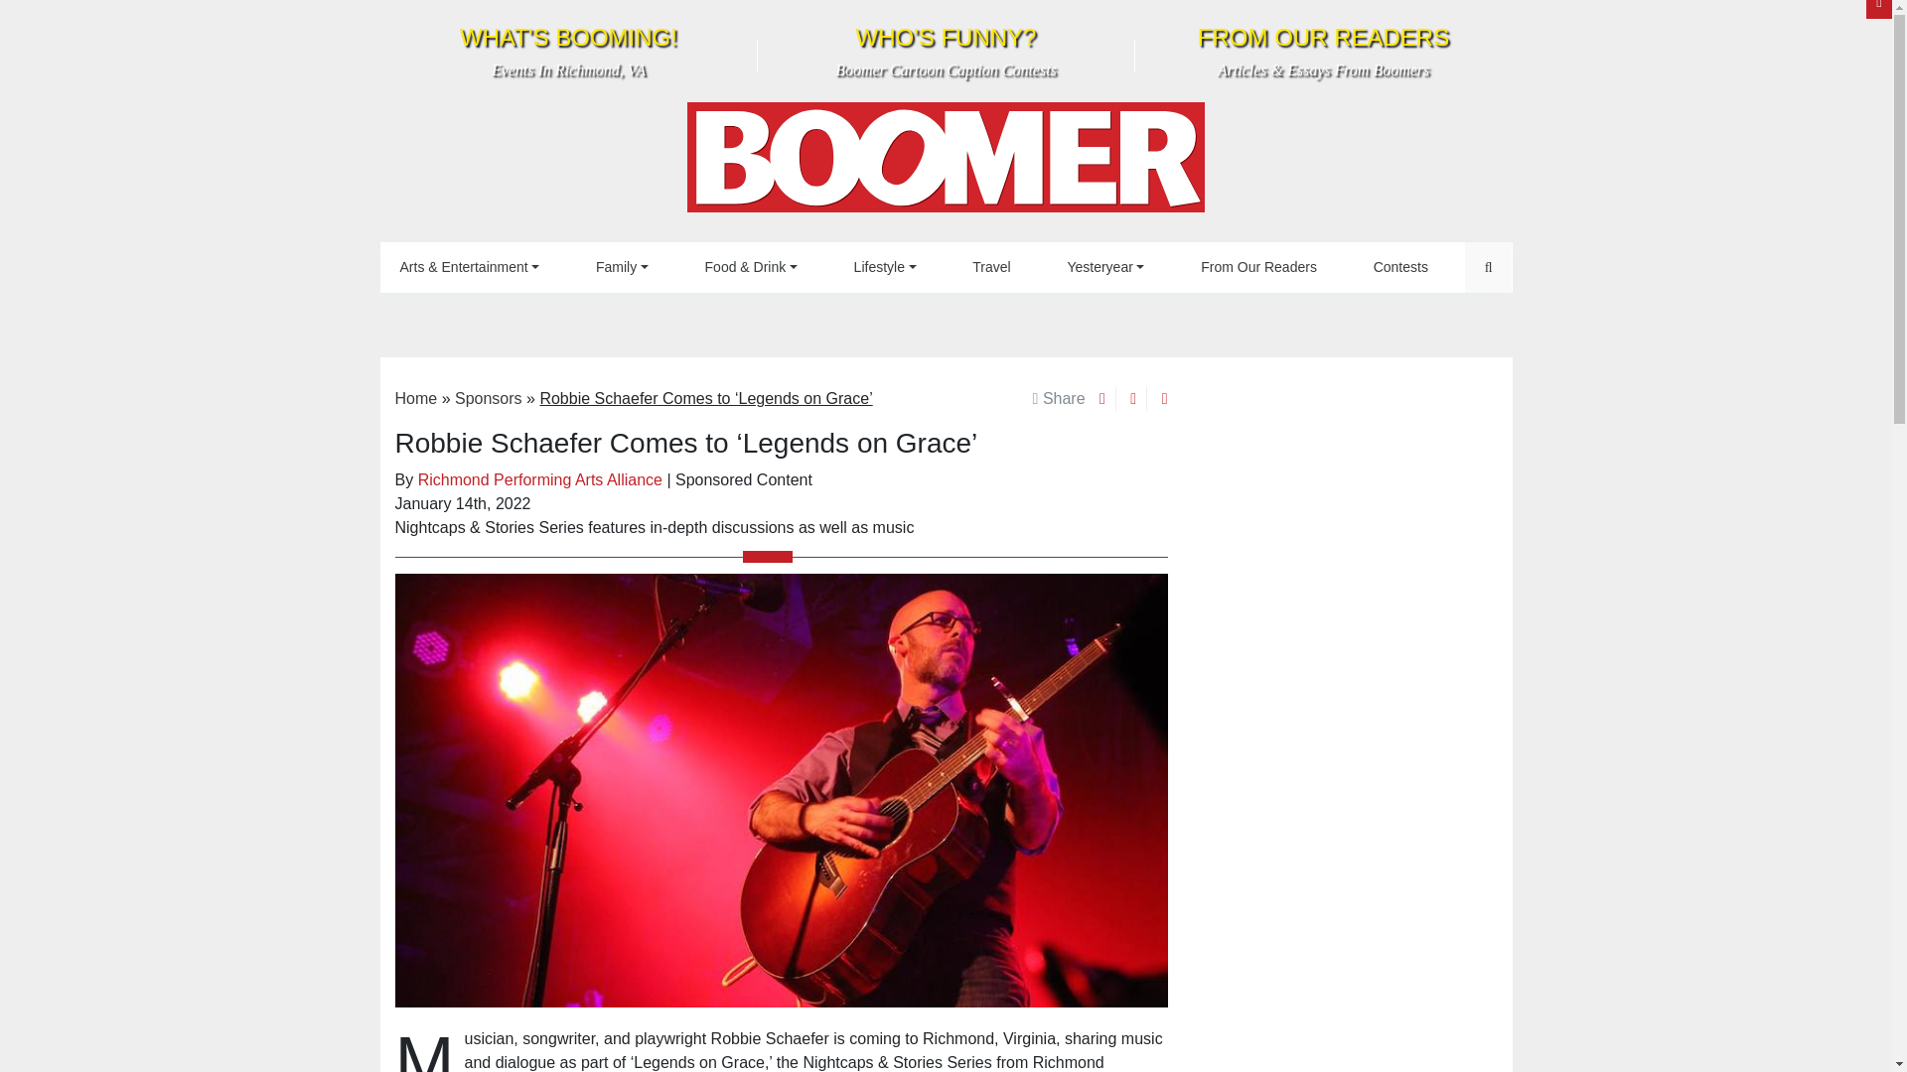 The image size is (1907, 1072). Describe the element at coordinates (1257, 267) in the screenshot. I see `Contests` at that location.